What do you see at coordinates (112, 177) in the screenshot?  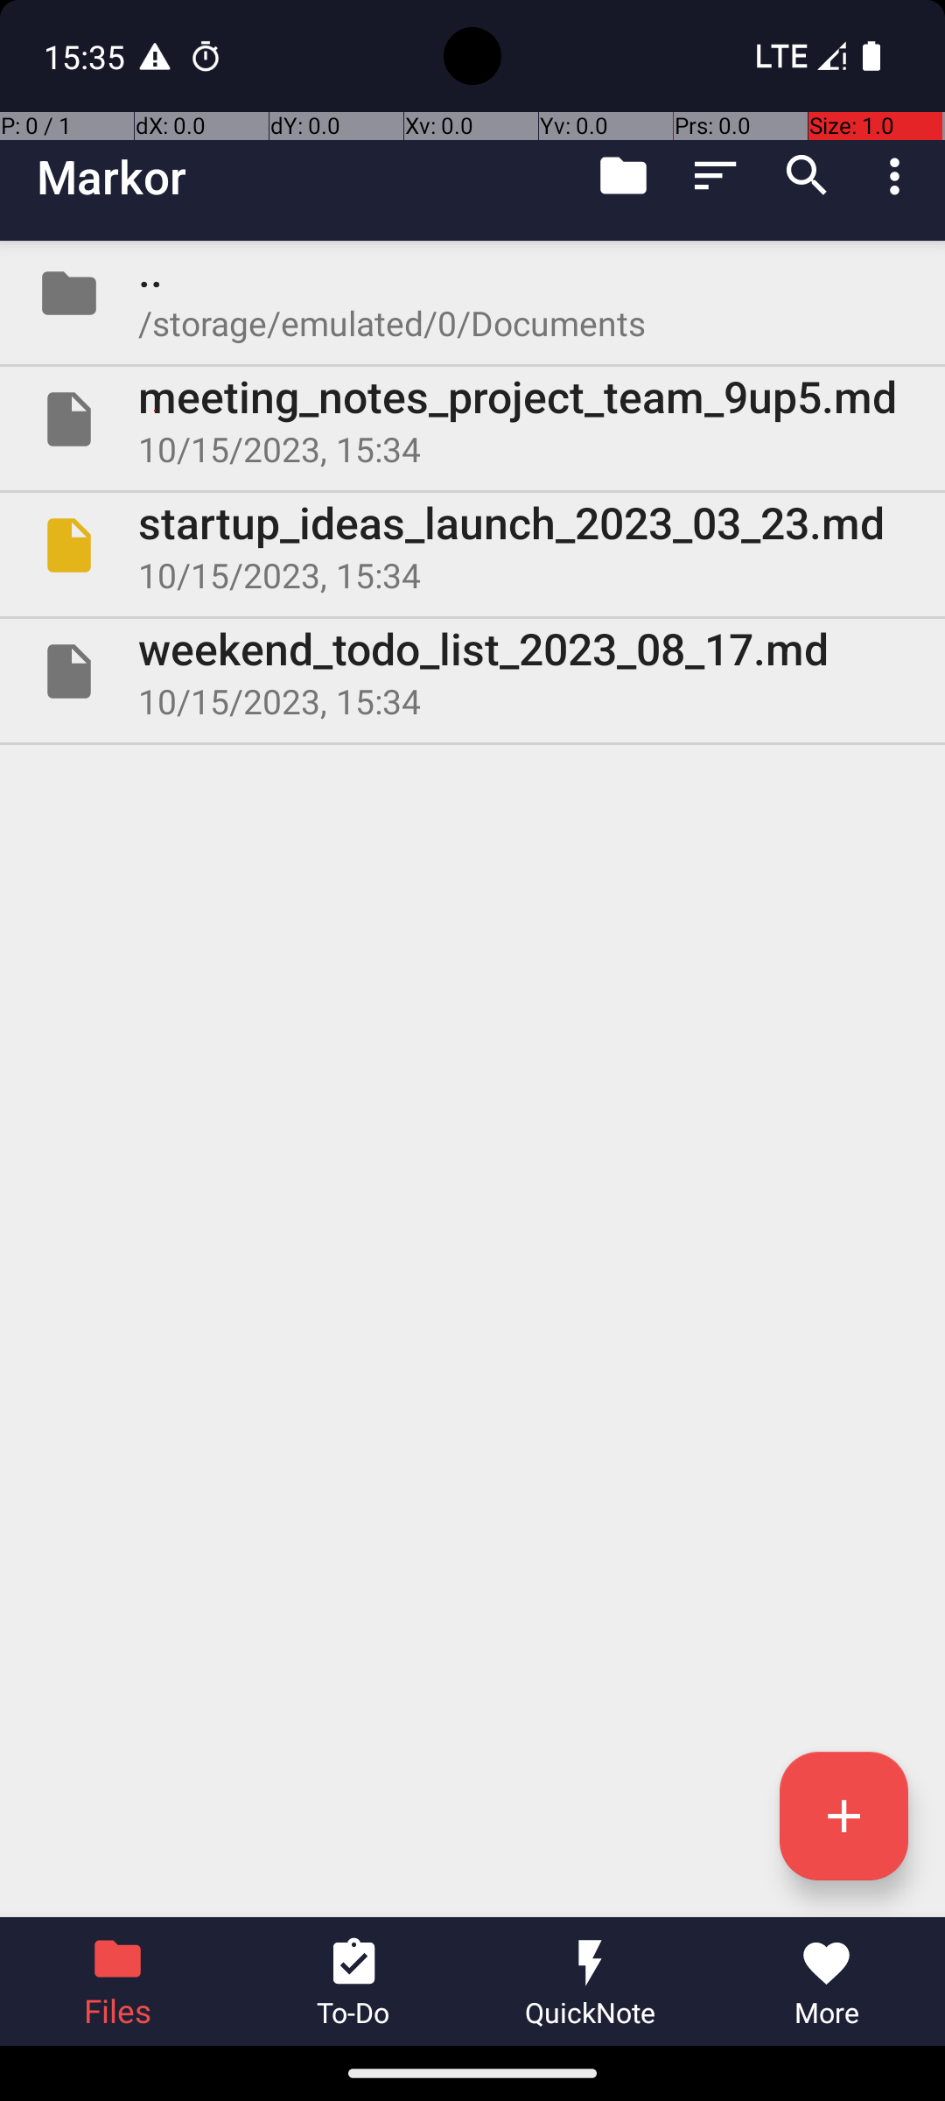 I see `Markor` at bounding box center [112, 177].